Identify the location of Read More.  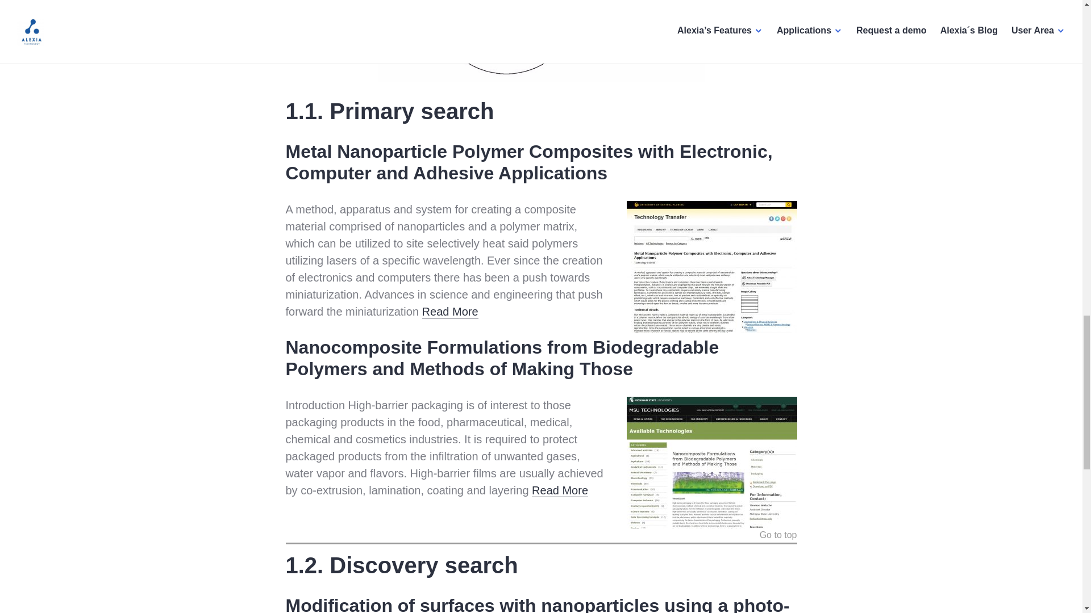
(560, 490).